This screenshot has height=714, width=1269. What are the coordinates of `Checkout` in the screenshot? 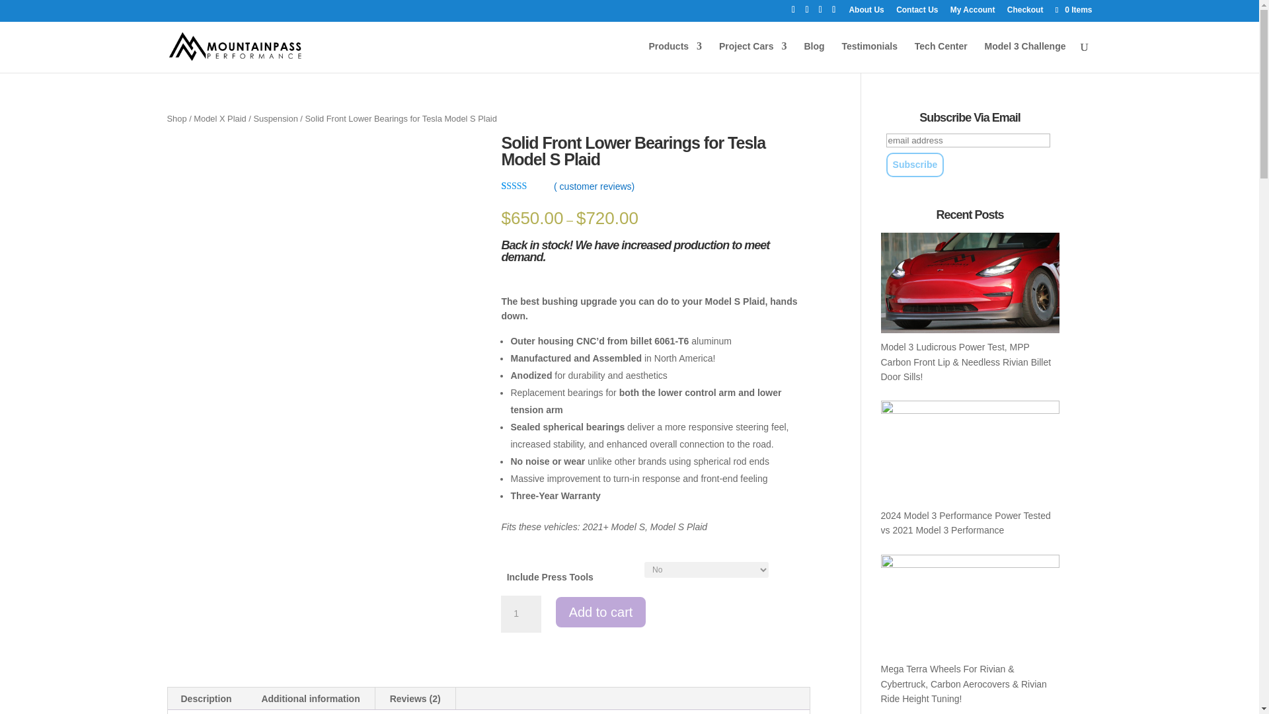 It's located at (1025, 13).